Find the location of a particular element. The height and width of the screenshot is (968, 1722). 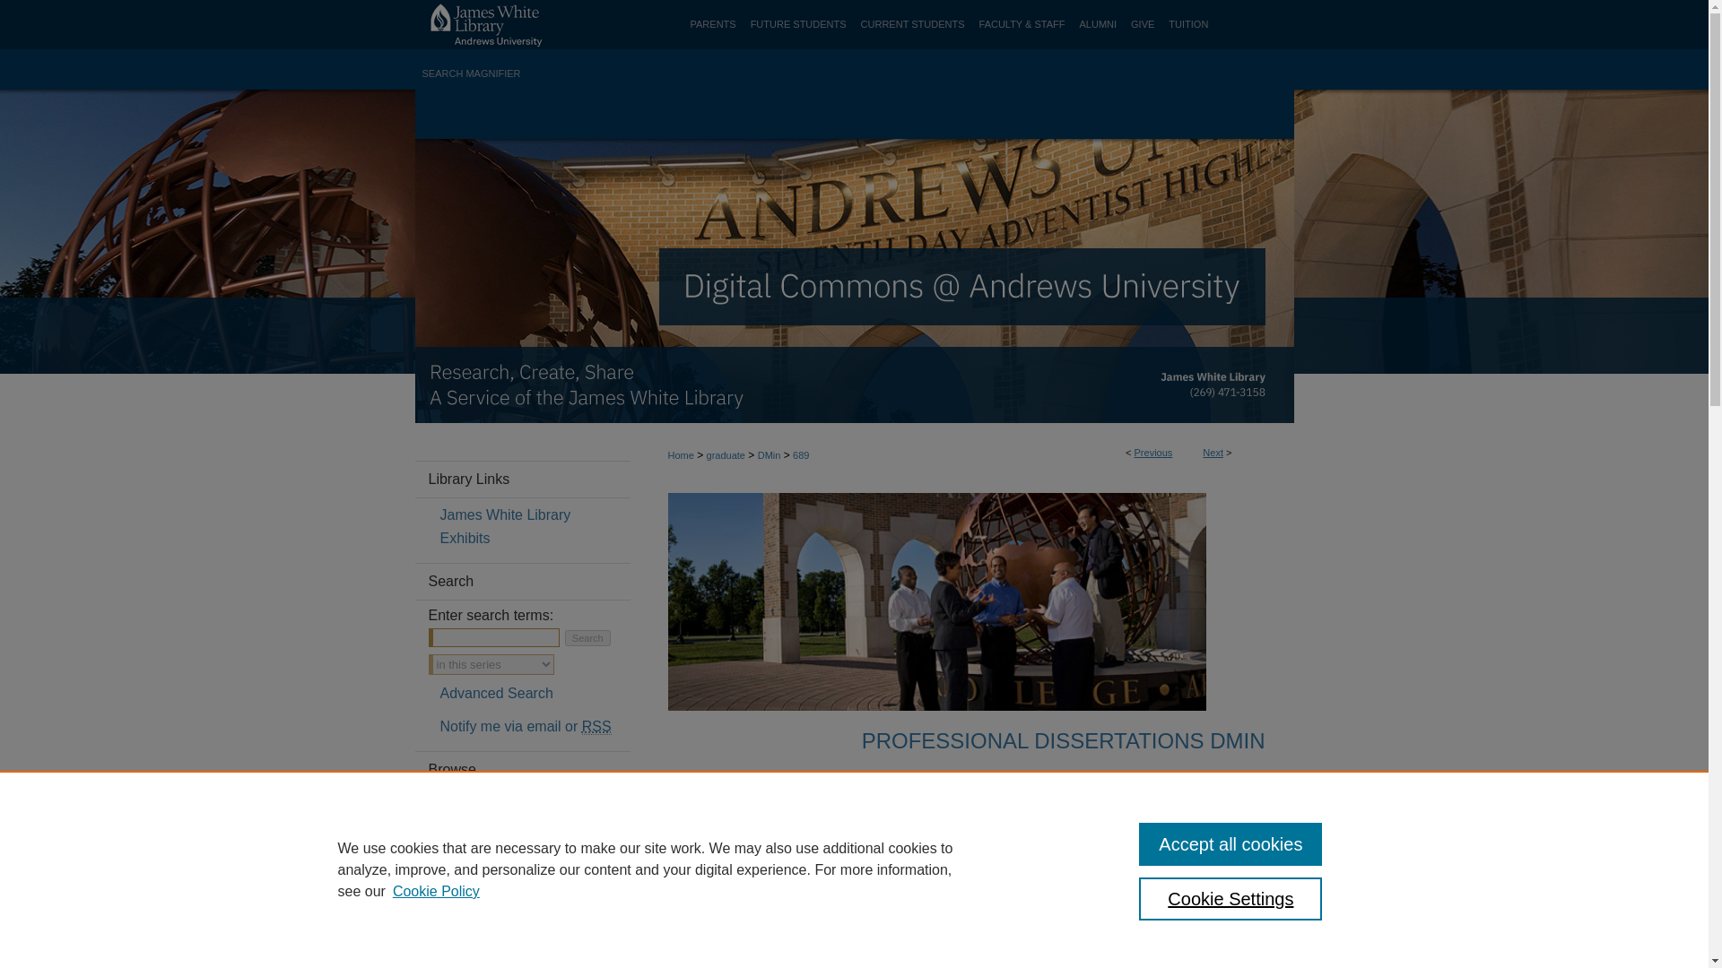

graduate is located at coordinates (726, 455).